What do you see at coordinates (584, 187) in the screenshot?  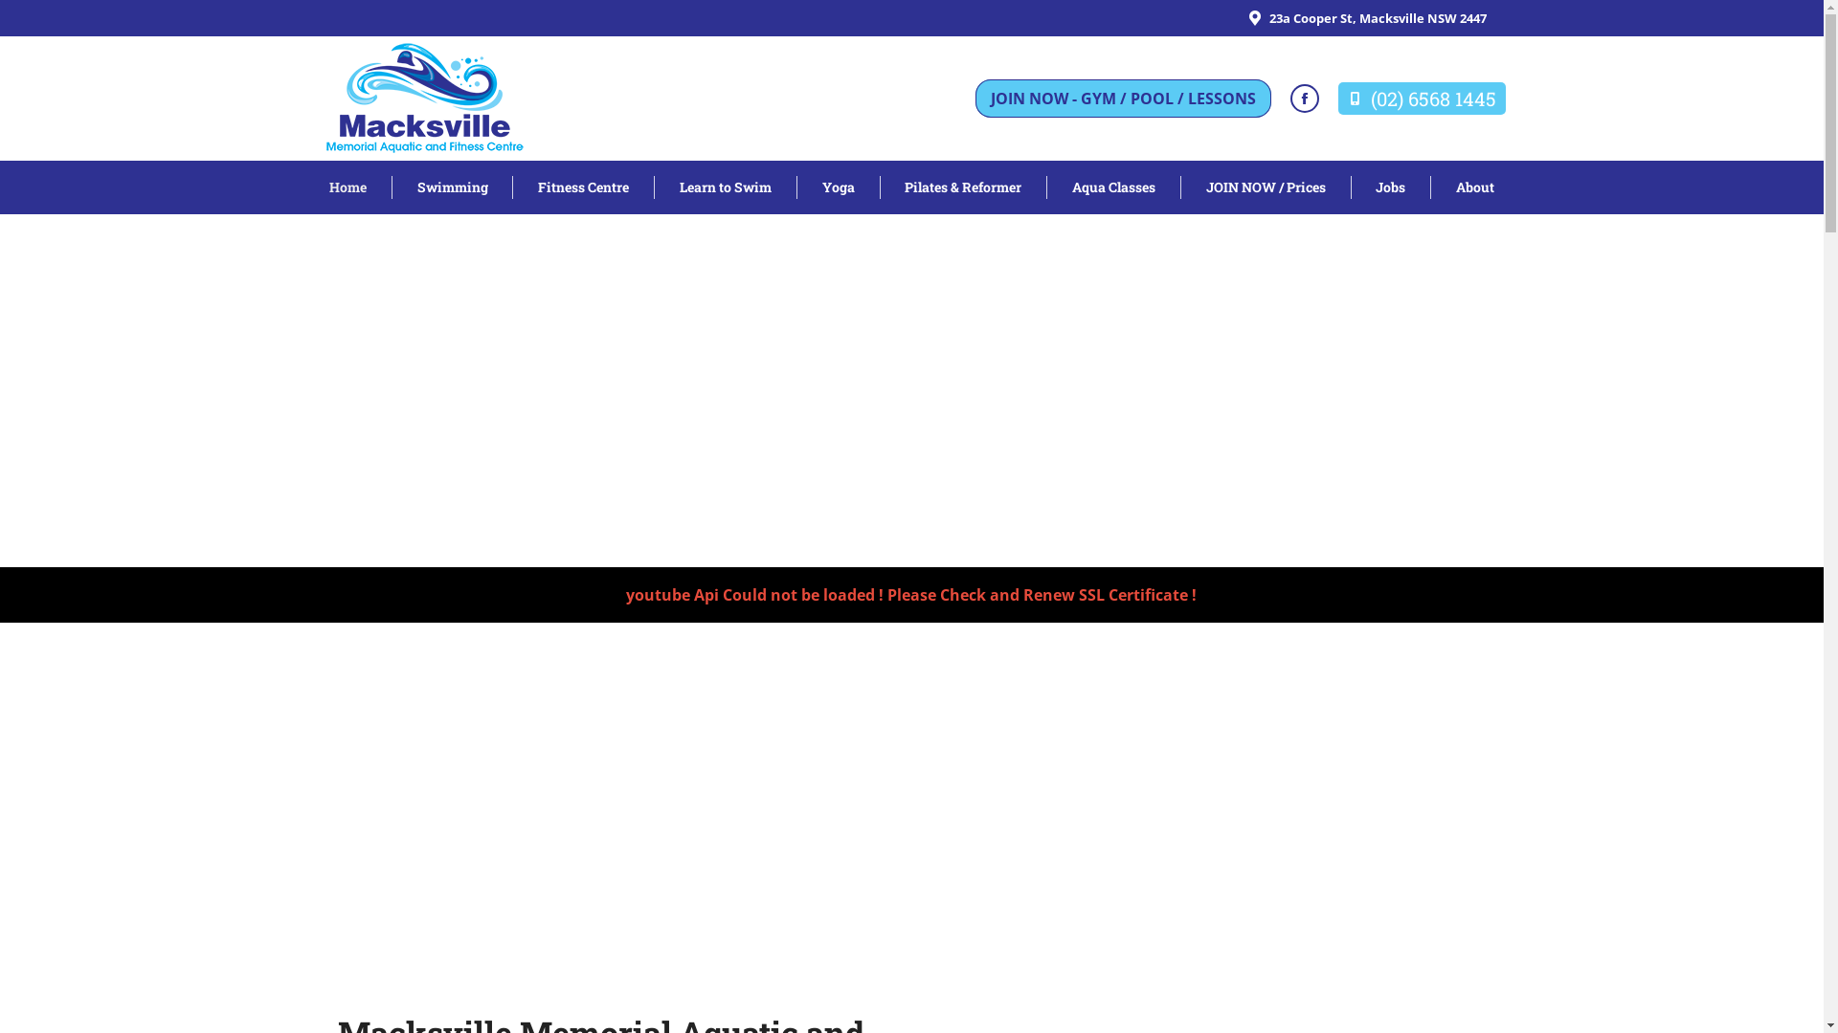 I see `Fitness Centre` at bounding box center [584, 187].